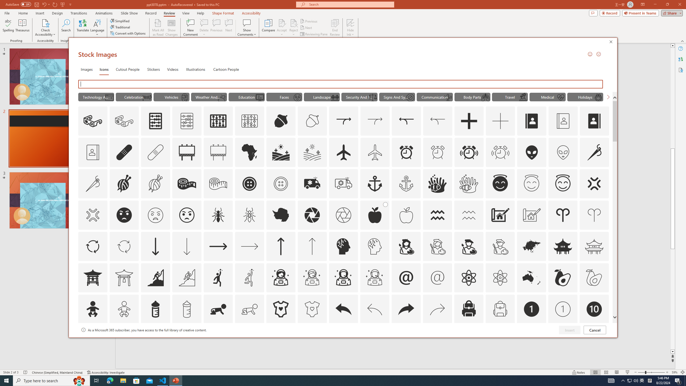 The image size is (686, 386). I want to click on Next, so click(306, 28).